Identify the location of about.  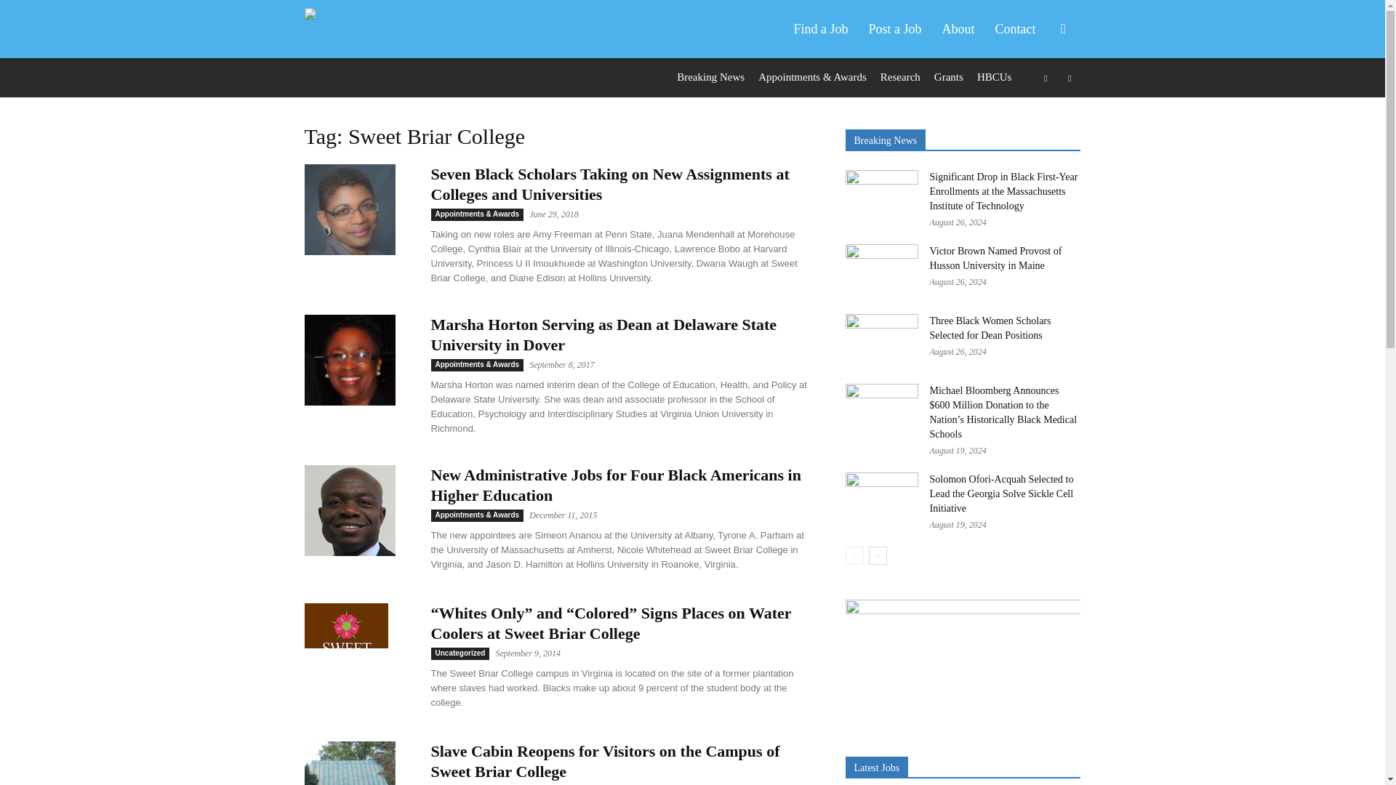
(958, 29).